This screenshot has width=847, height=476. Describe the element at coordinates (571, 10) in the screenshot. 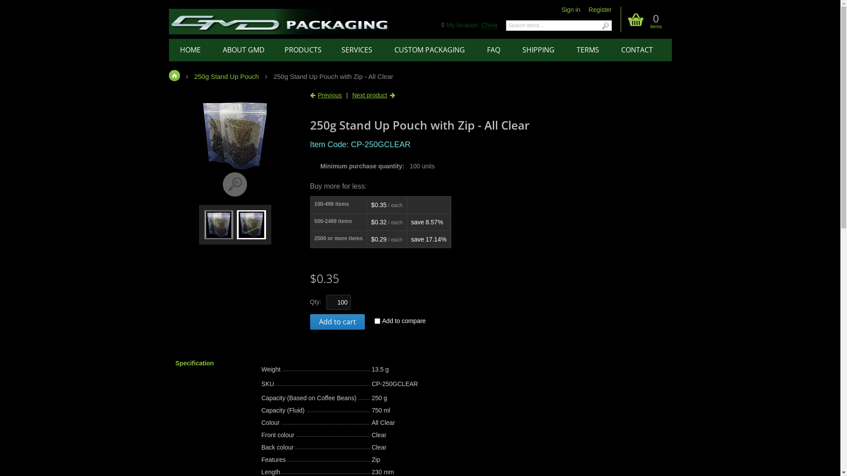

I see `Sign in` at that location.